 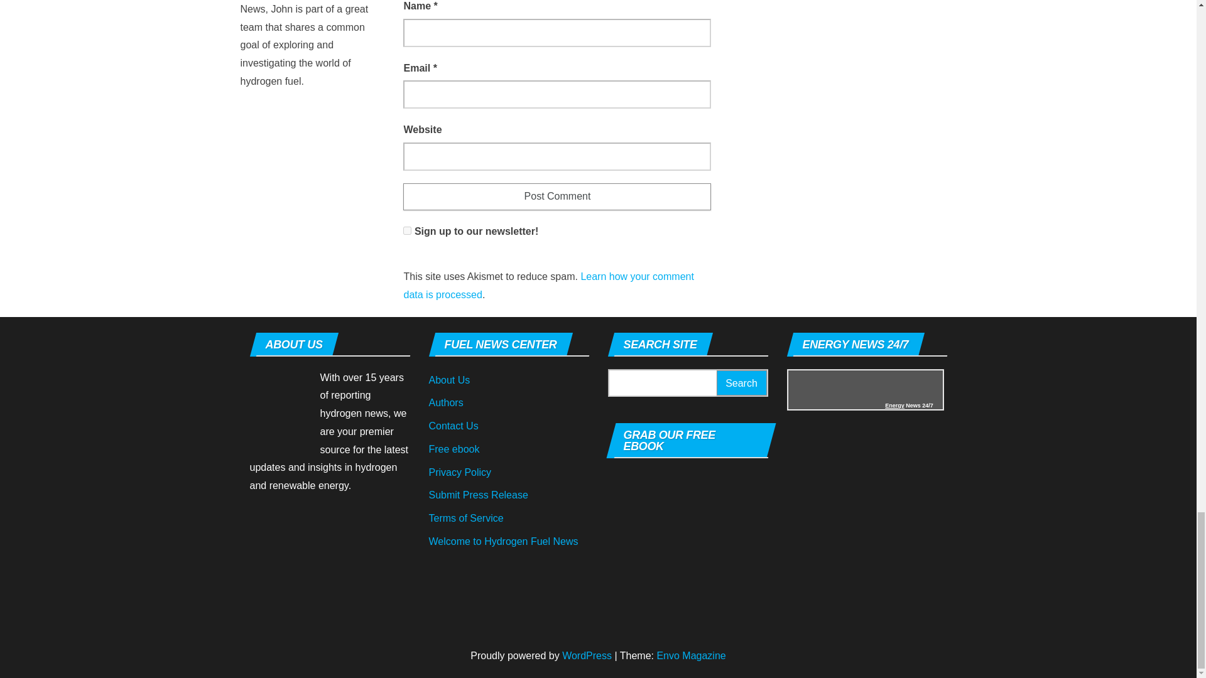 I want to click on Post Comment, so click(x=557, y=196).